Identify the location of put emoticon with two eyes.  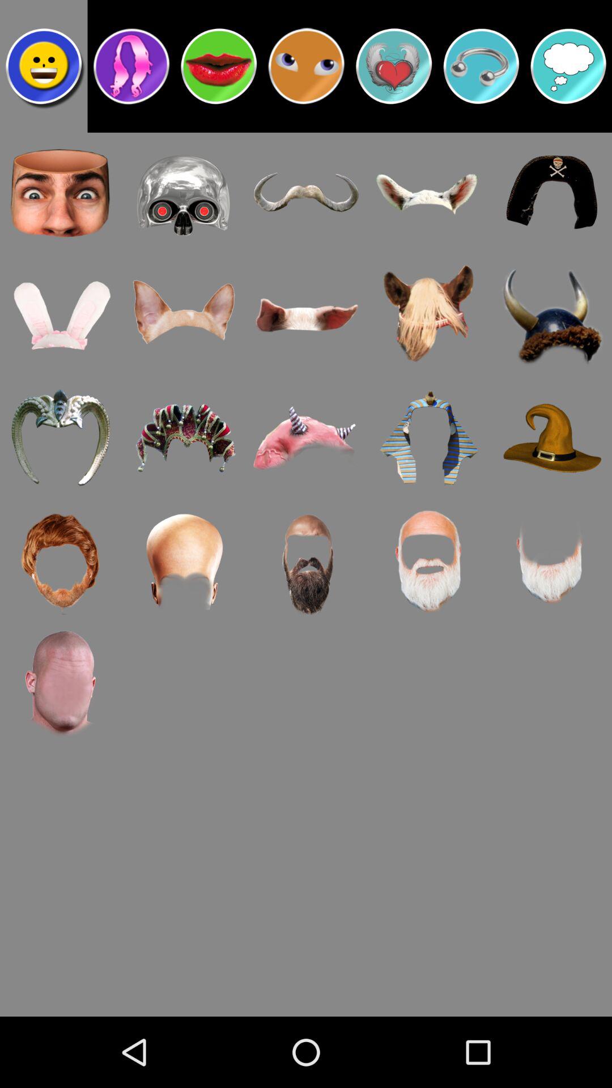
(306, 66).